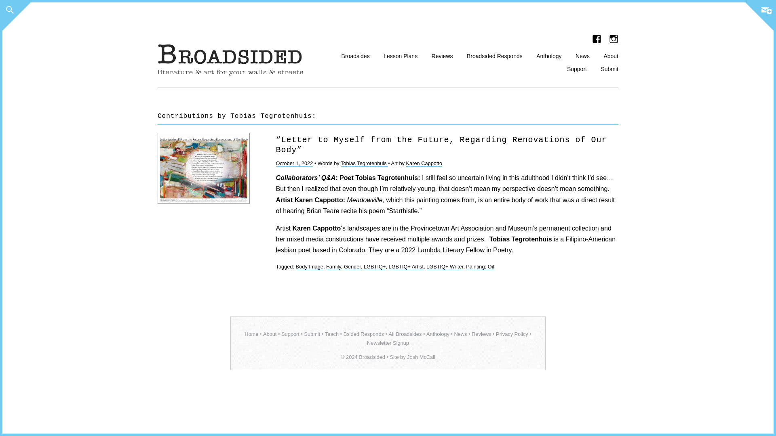 The image size is (776, 436). I want to click on Lesson Plans, so click(400, 55).